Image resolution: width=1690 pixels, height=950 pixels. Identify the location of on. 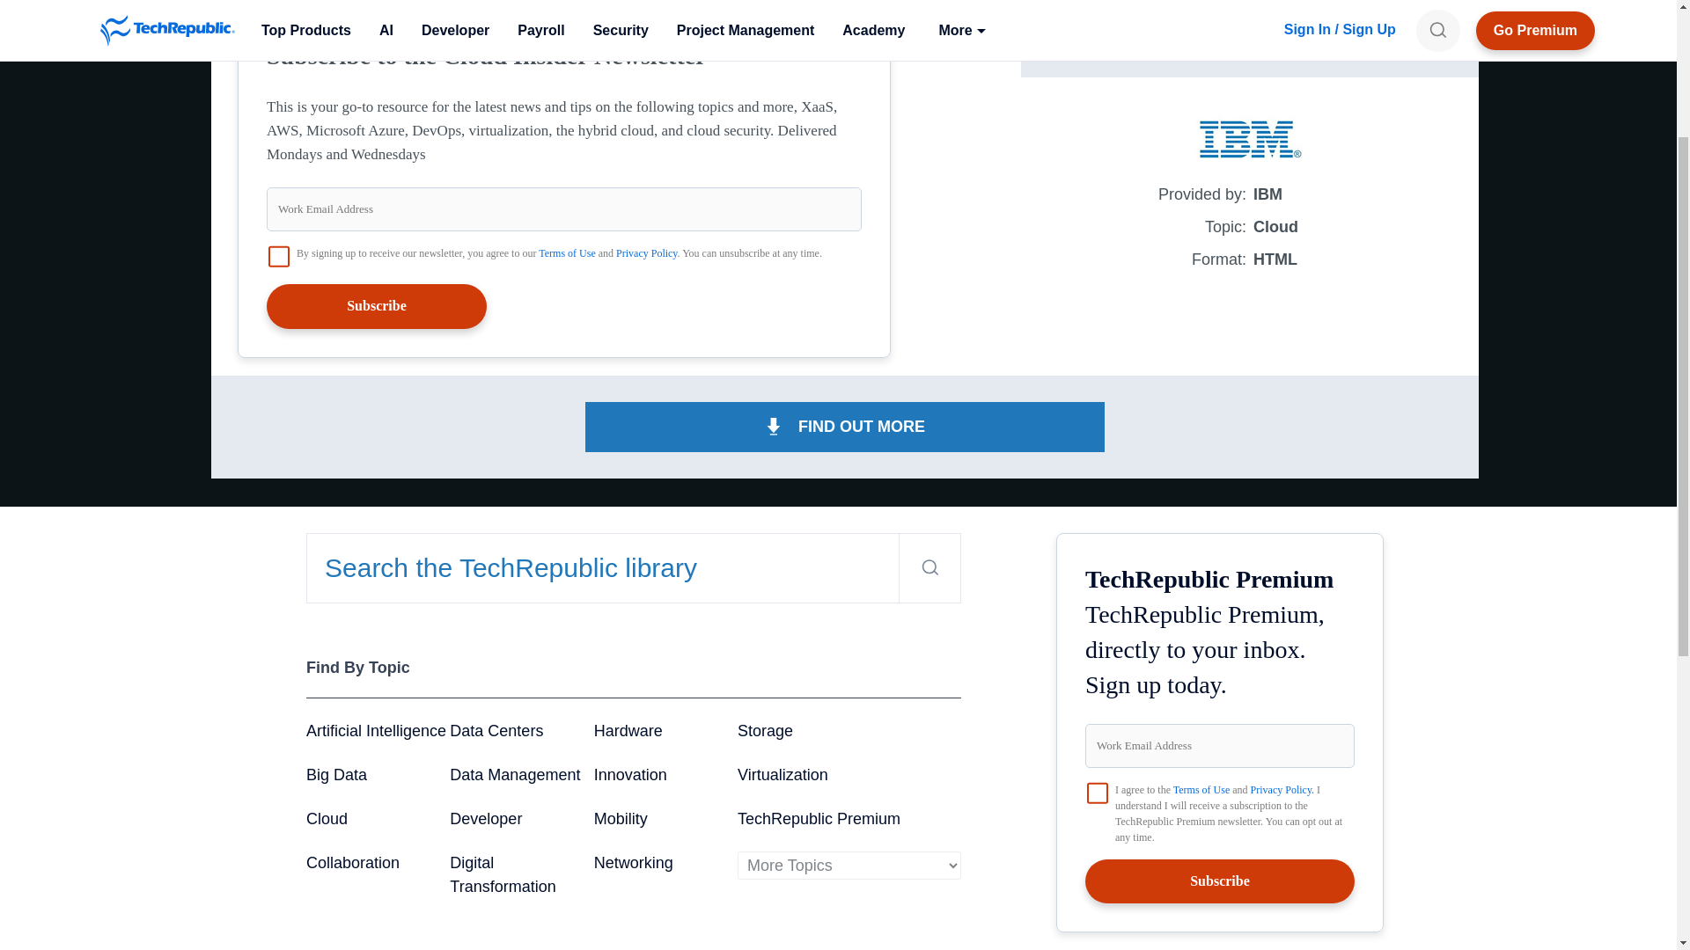
(278, 256).